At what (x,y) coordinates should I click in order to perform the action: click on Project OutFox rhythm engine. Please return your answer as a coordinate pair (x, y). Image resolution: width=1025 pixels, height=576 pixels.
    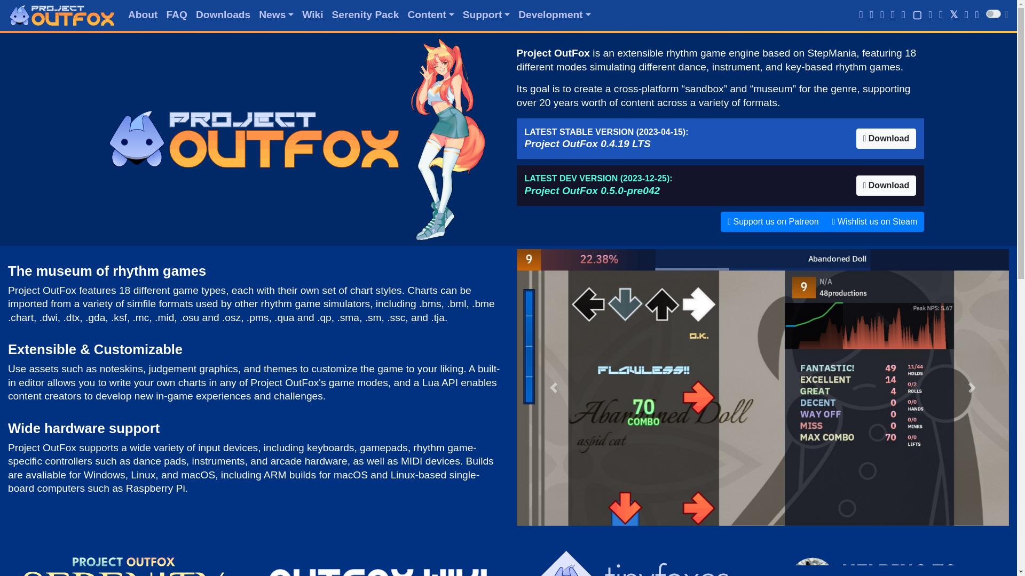
    Looking at the image, I should click on (61, 15).